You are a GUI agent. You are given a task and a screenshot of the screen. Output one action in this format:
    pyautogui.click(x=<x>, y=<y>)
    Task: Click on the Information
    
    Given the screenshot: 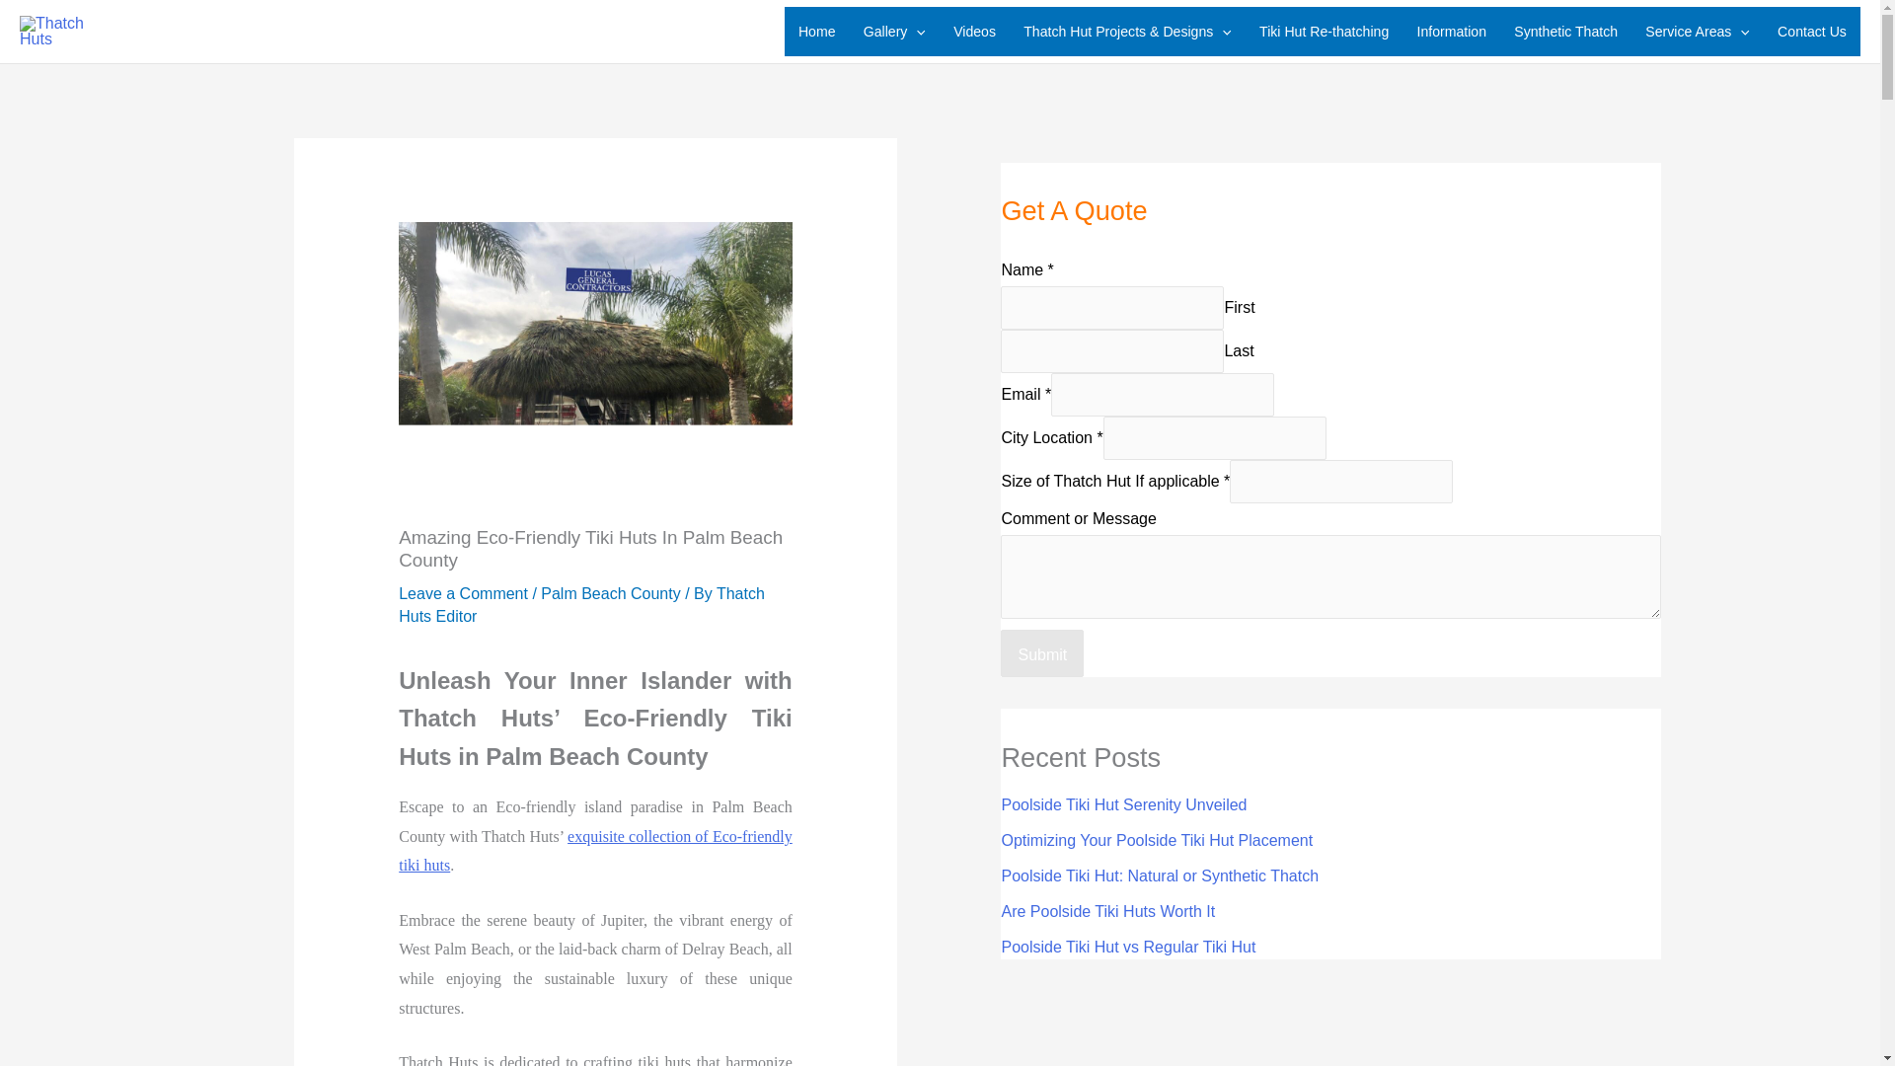 What is the action you would take?
    pyautogui.click(x=1451, y=32)
    